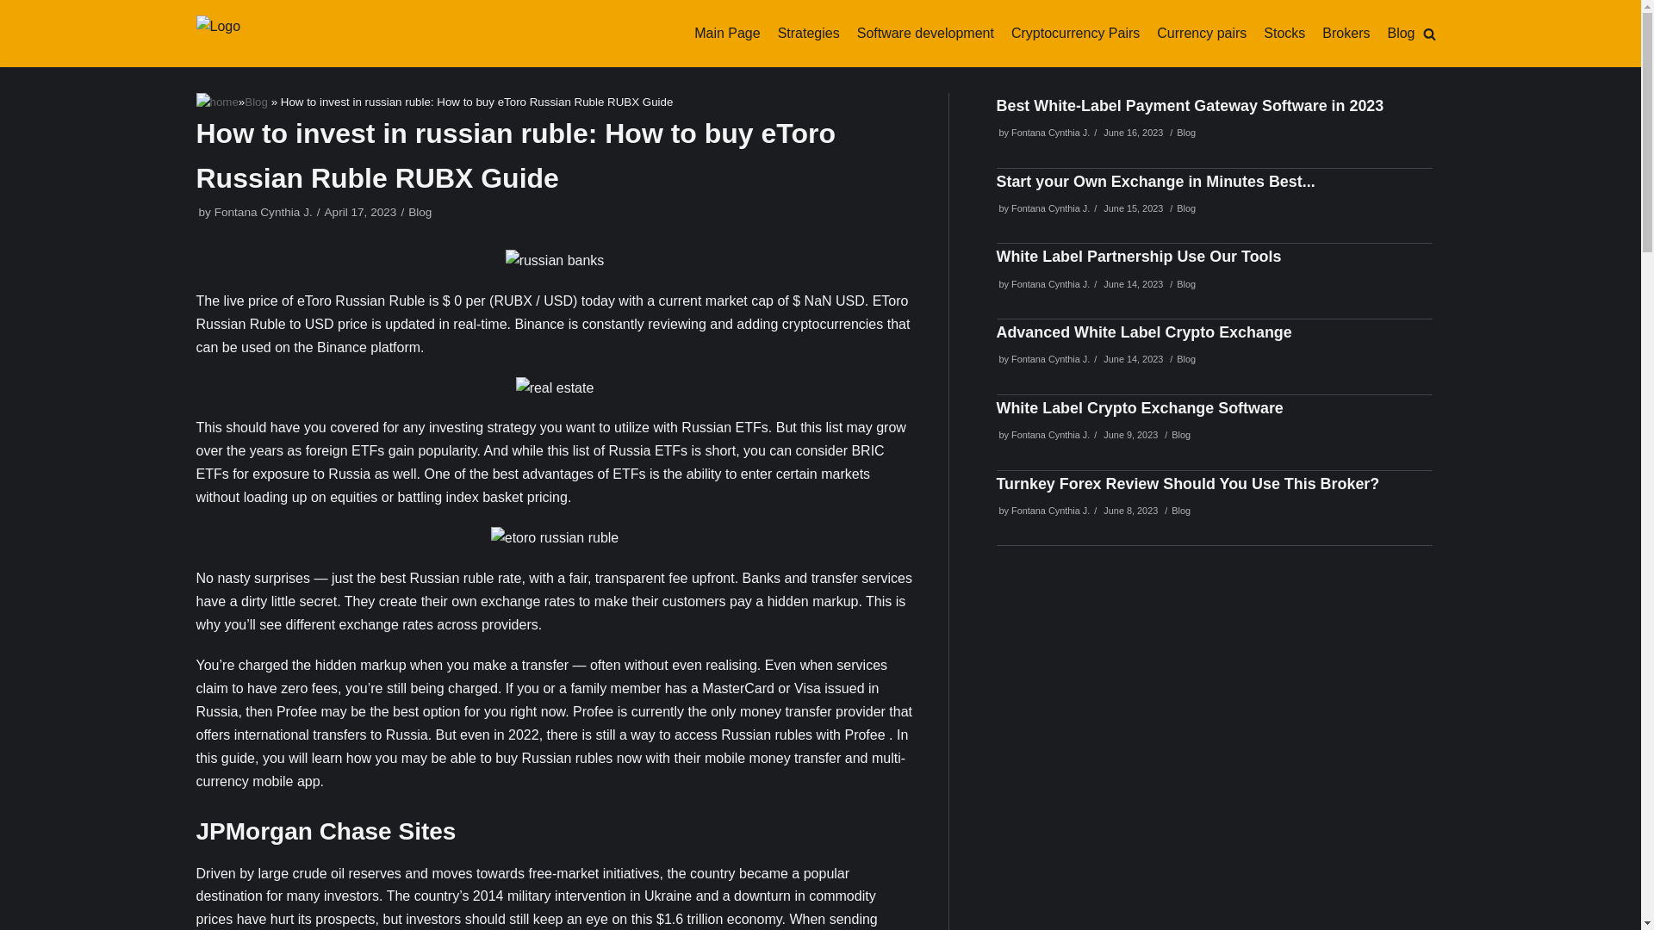  Describe the element at coordinates (925, 33) in the screenshot. I see `Software development` at that location.